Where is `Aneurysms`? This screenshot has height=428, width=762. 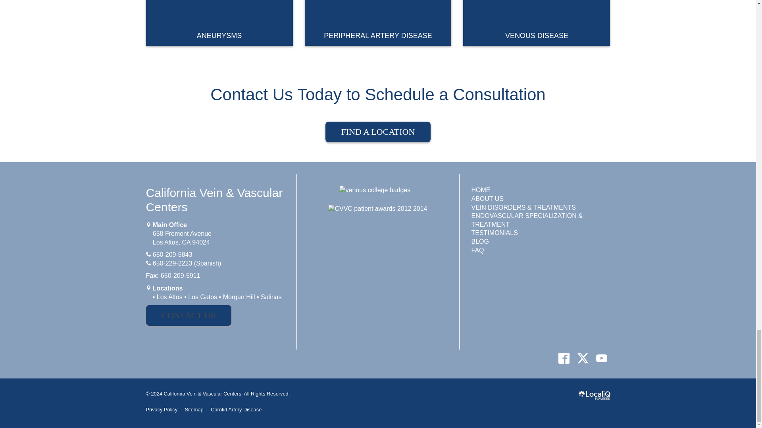 Aneurysms is located at coordinates (219, 23).